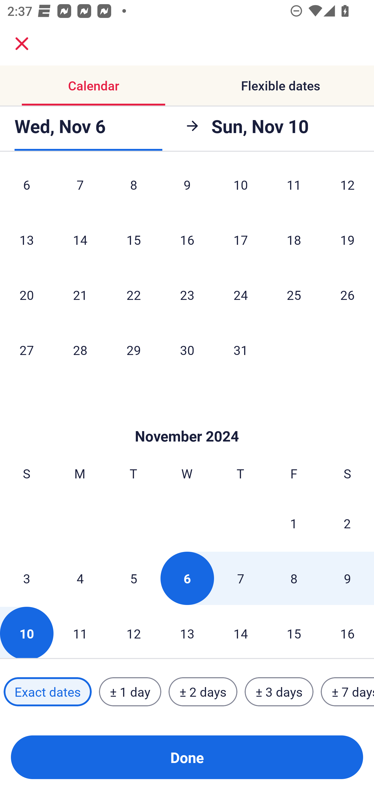 The width and height of the screenshot is (374, 790). Describe the element at coordinates (241, 350) in the screenshot. I see `31 Thursday, October 31, 2024` at that location.